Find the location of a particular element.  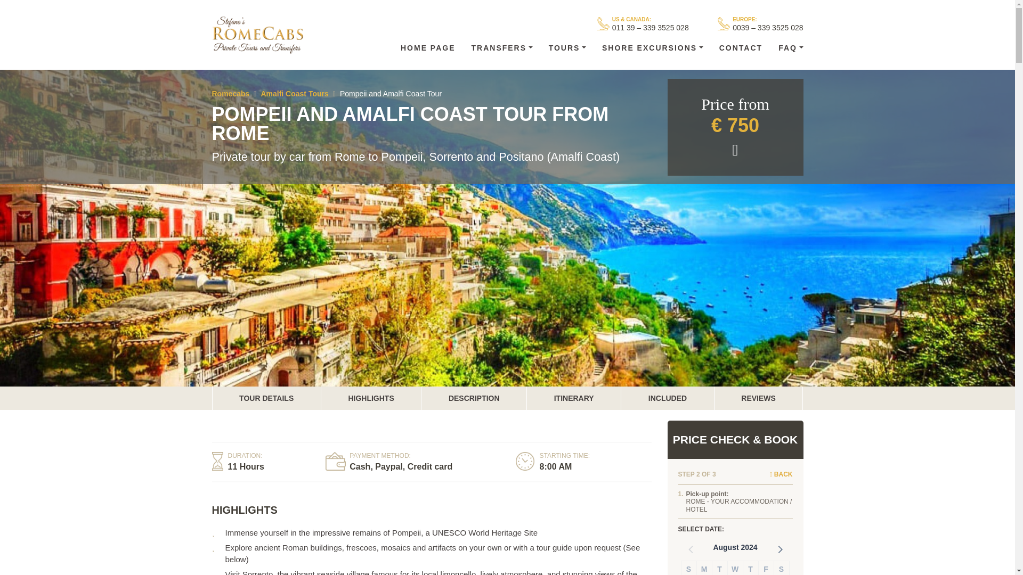

Romecabs is located at coordinates (230, 94).